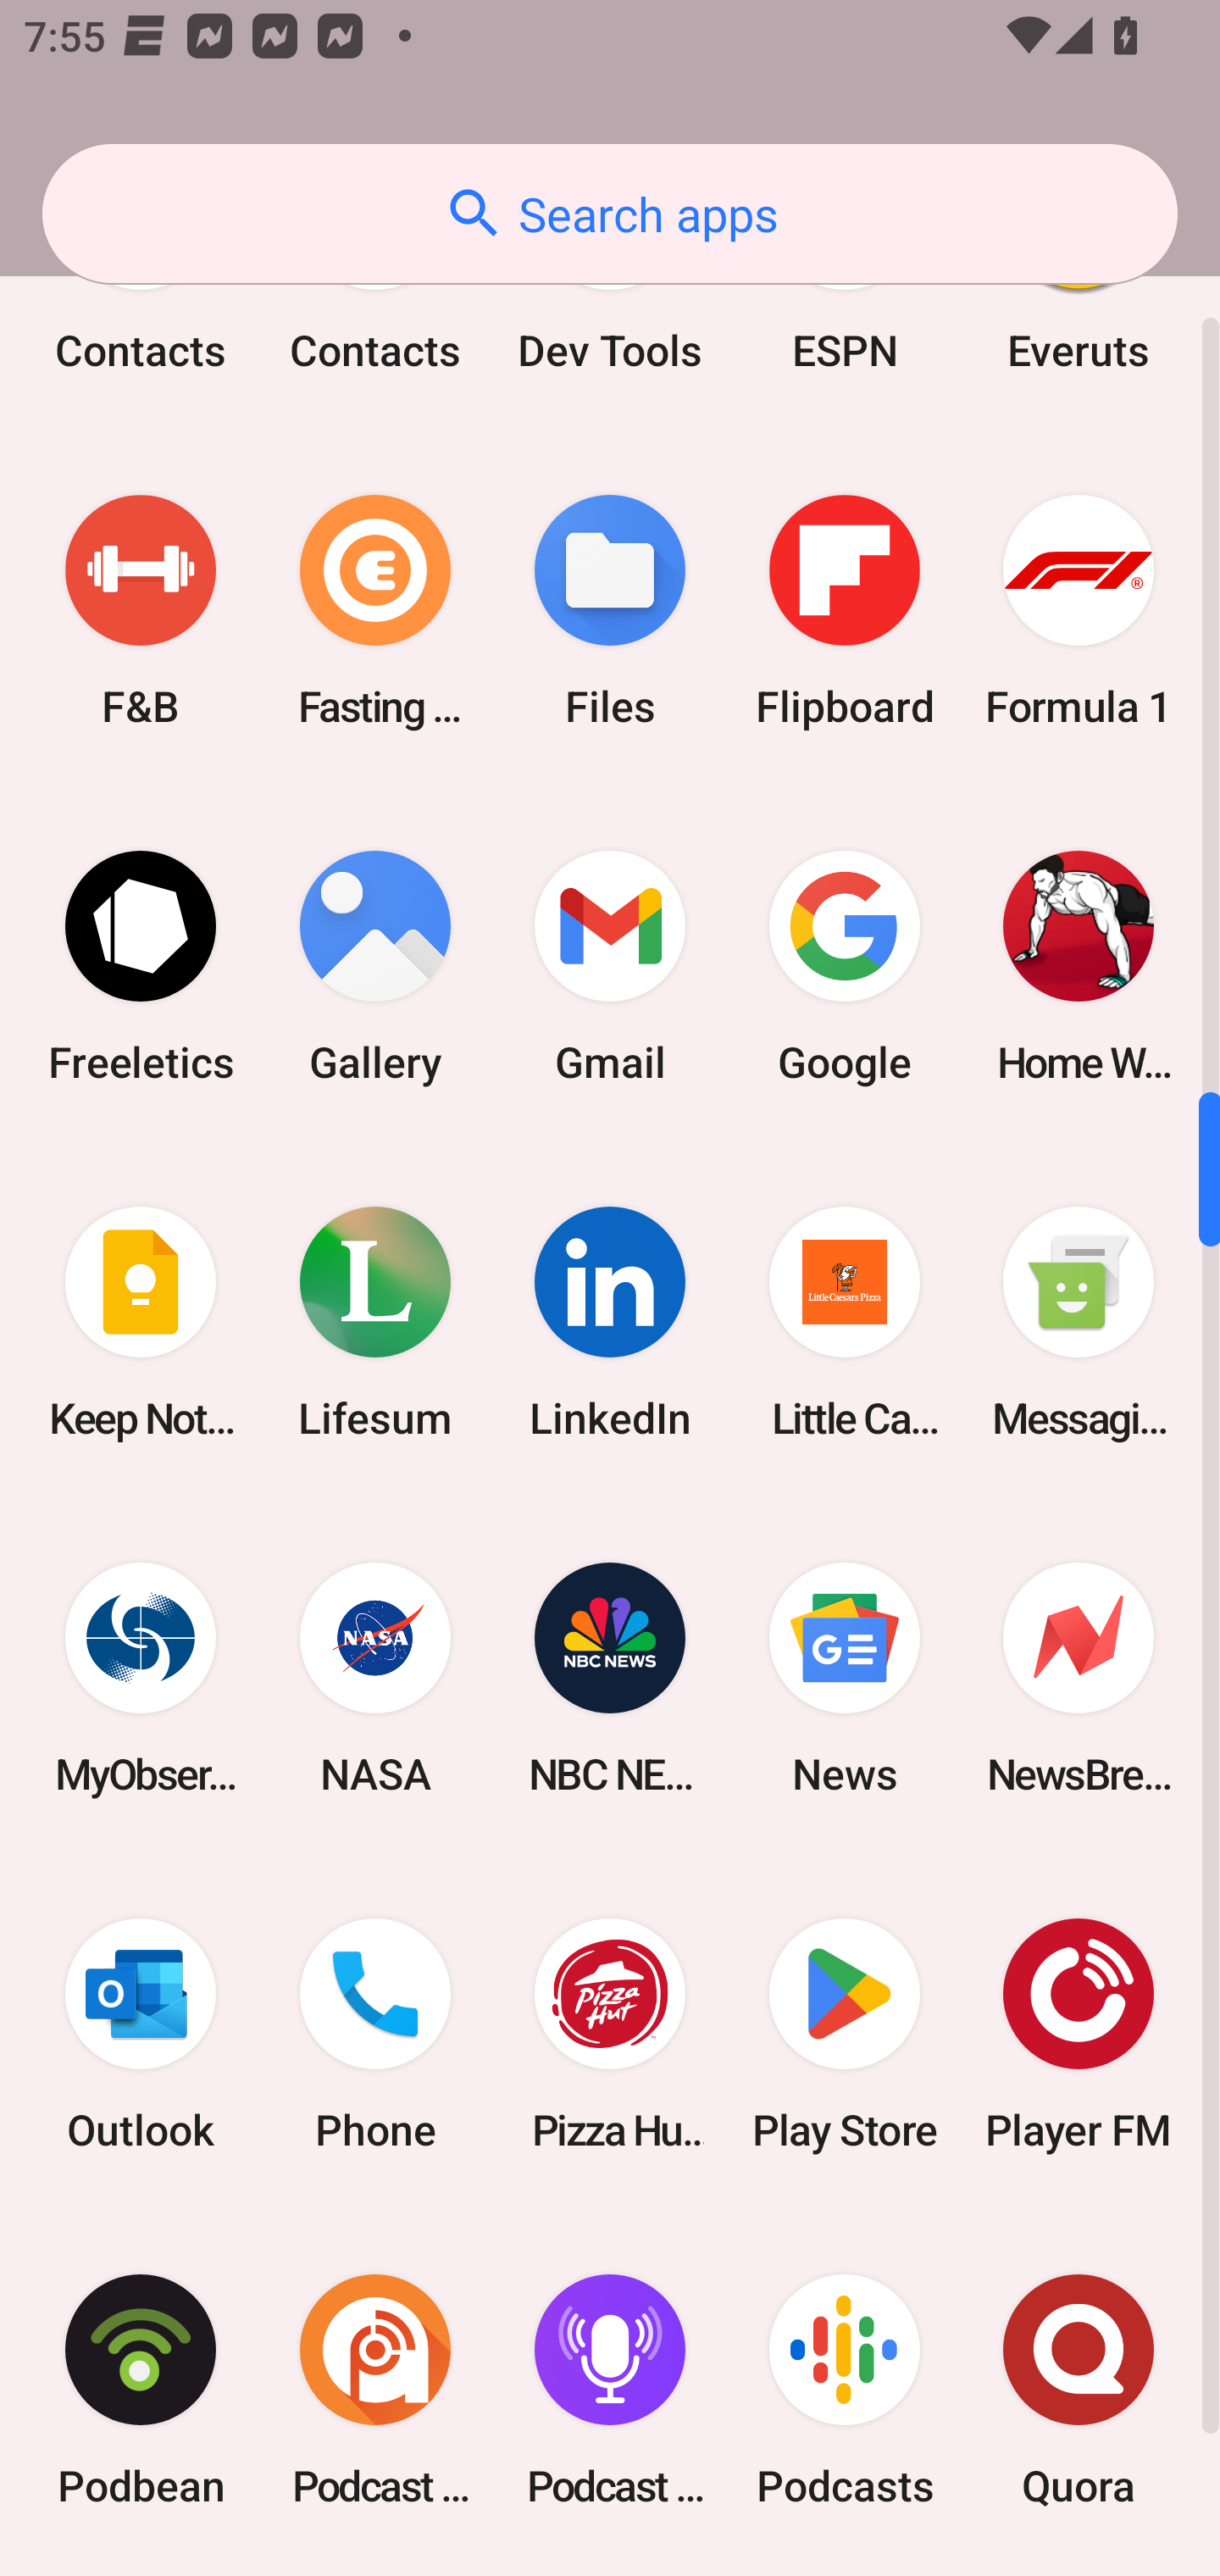 The height and width of the screenshot is (2576, 1220). I want to click on Sofascore, so click(1079, 2572).